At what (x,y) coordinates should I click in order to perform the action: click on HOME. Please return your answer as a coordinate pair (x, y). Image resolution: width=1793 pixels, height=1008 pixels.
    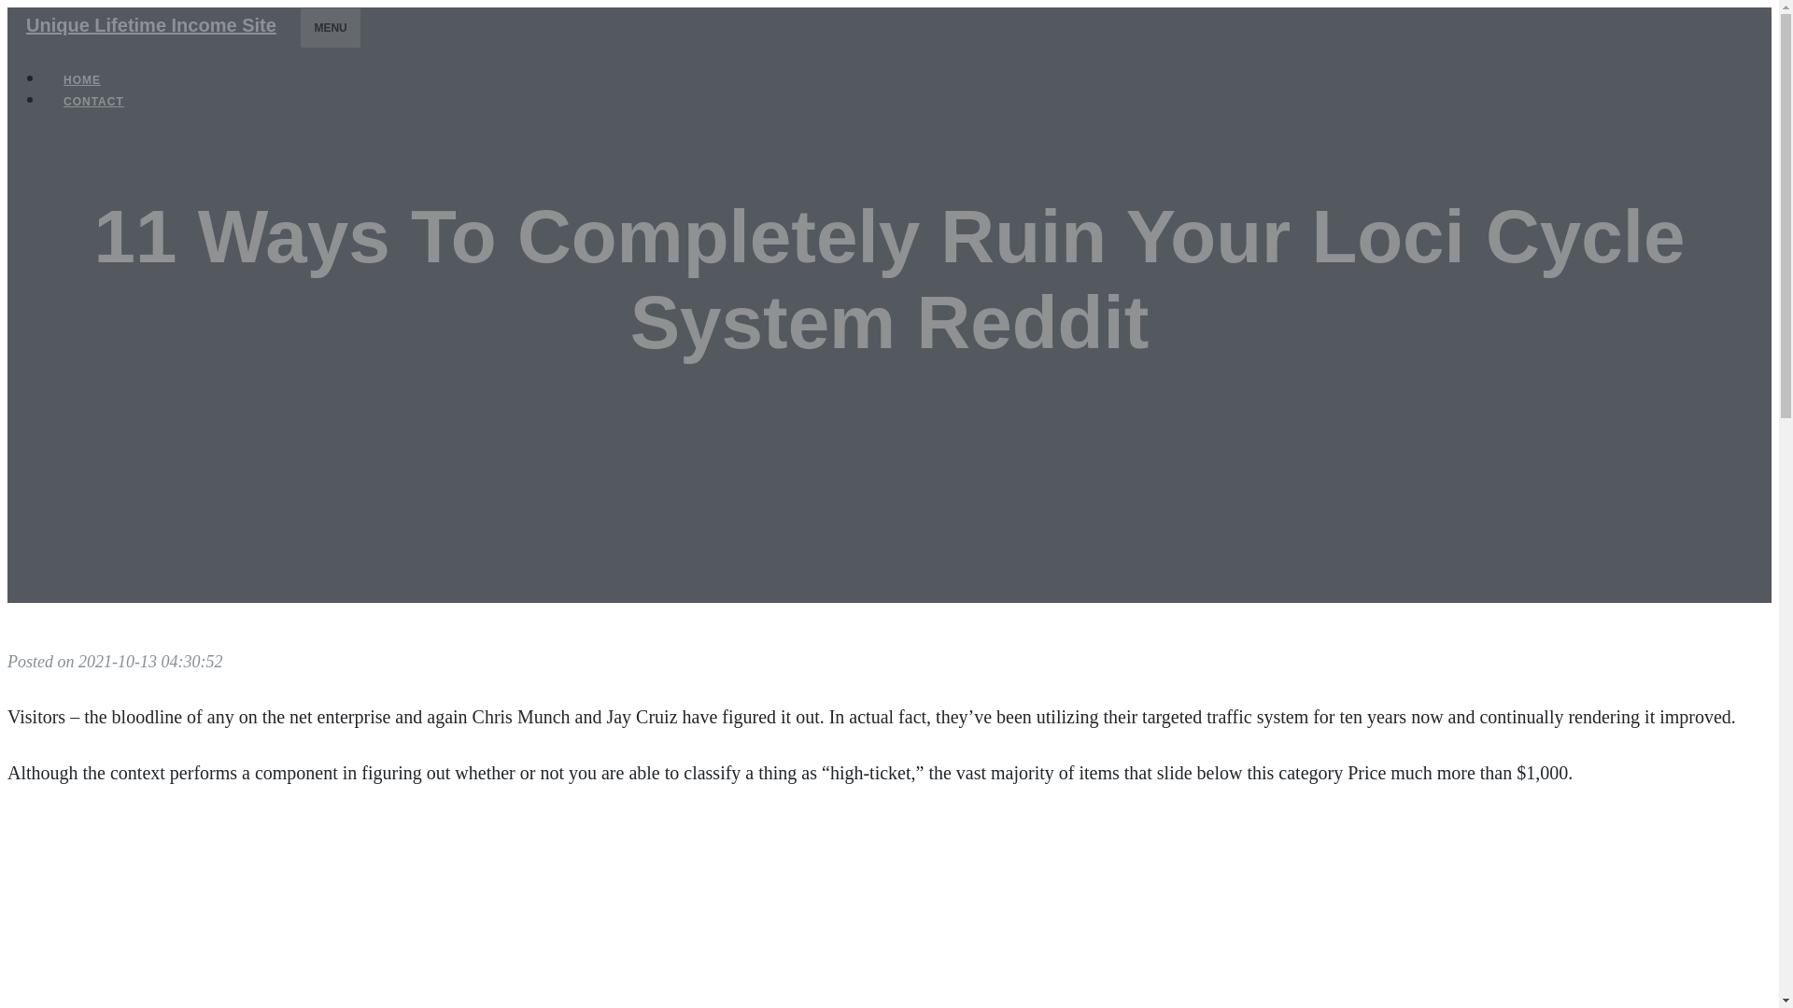
    Looking at the image, I should click on (82, 80).